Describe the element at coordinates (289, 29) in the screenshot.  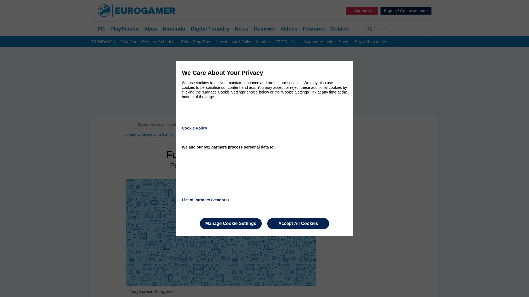
I see `Videos` at that location.